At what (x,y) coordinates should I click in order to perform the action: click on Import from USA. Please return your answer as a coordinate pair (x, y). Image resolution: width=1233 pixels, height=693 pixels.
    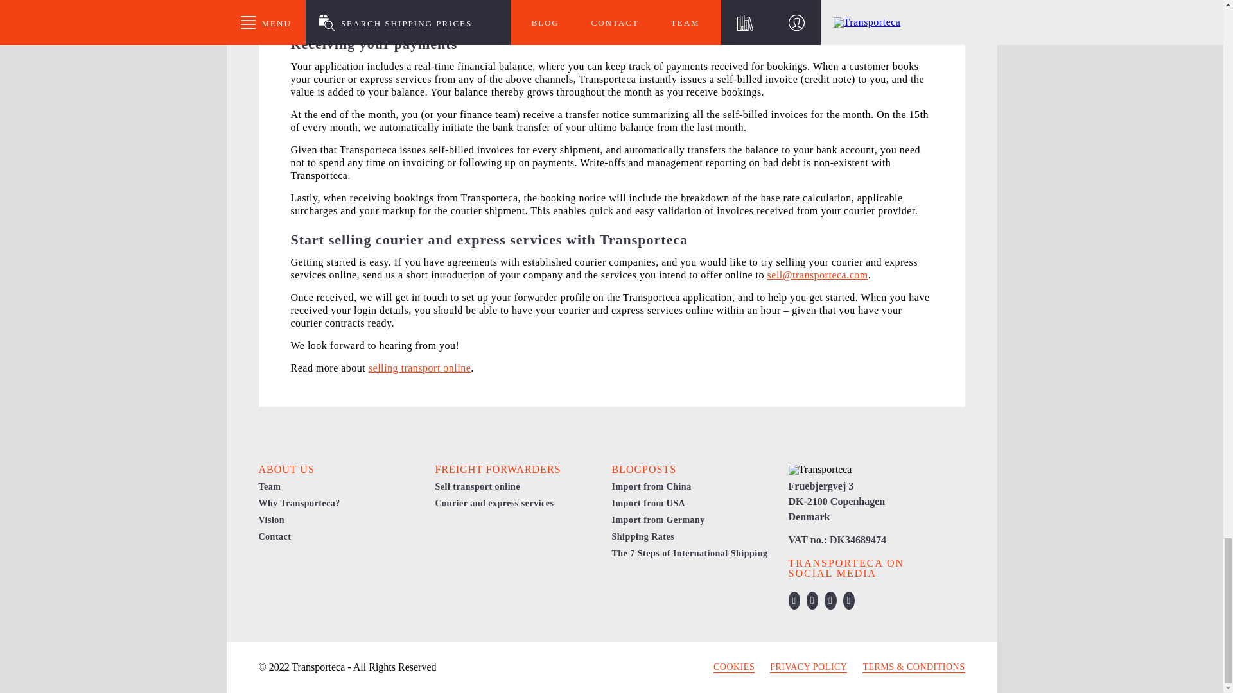
    Looking at the image, I should click on (649, 503).